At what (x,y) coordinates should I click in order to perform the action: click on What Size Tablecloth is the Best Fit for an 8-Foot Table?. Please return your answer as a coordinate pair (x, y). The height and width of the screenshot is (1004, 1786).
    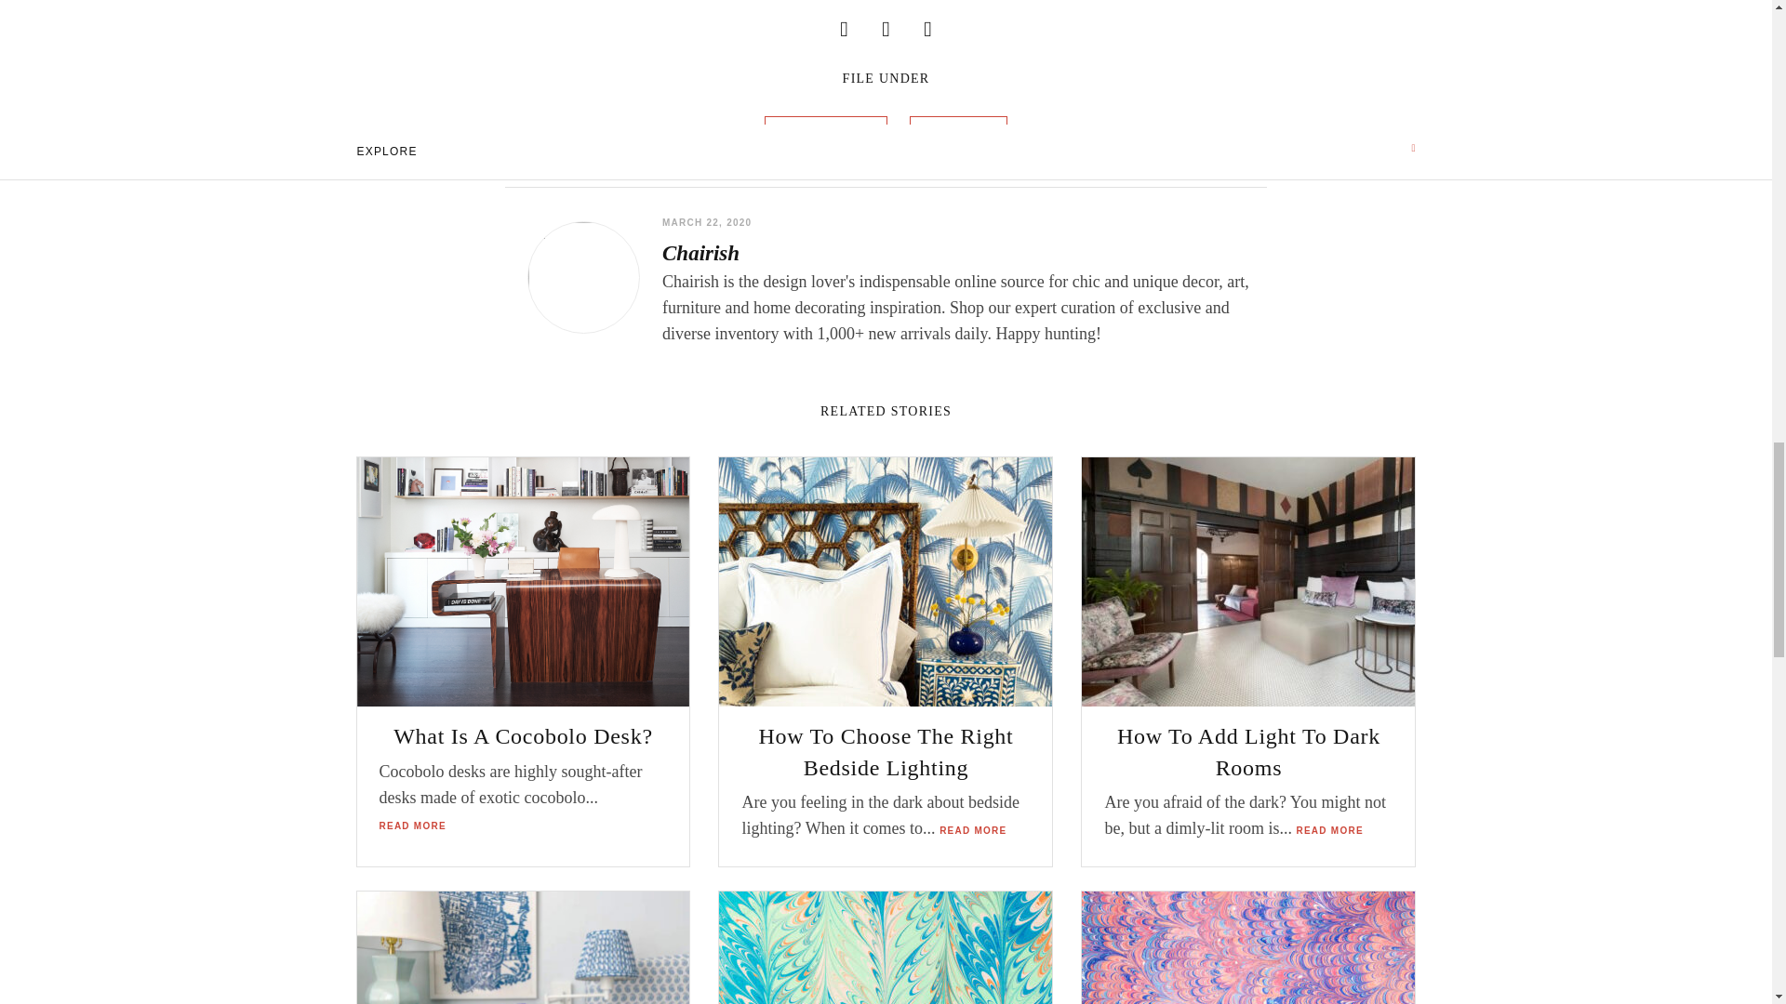
    Looking at the image, I should click on (1248, 948).